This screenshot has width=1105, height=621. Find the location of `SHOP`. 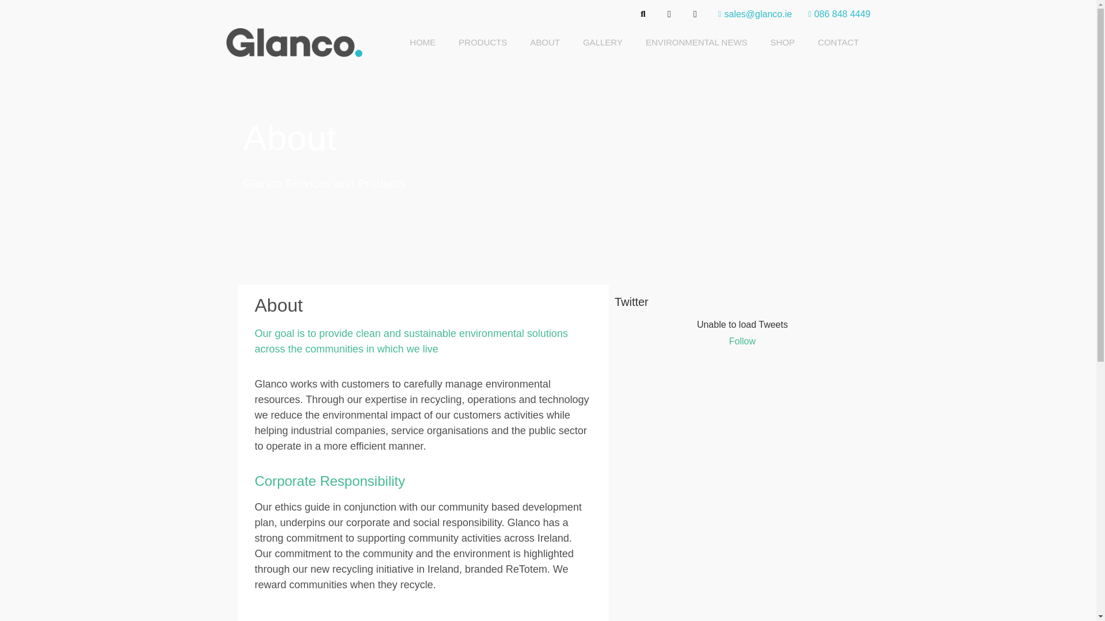

SHOP is located at coordinates (783, 43).